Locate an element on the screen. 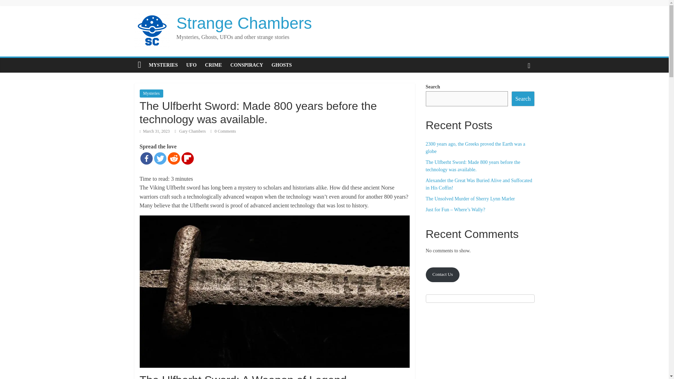 The image size is (674, 379). Facebook is located at coordinates (146, 158).